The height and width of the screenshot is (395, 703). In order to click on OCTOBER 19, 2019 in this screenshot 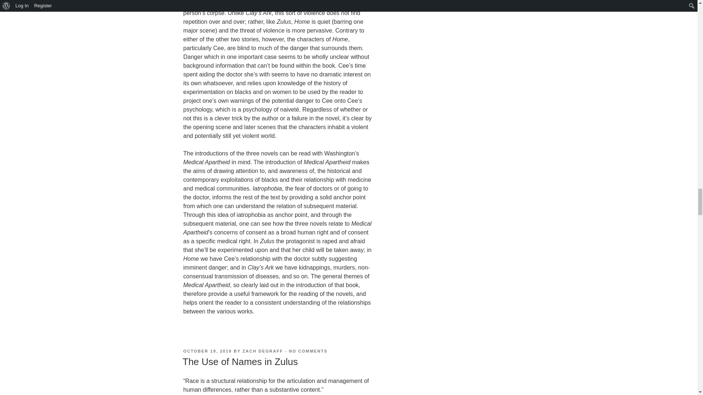, I will do `click(308, 351)`.